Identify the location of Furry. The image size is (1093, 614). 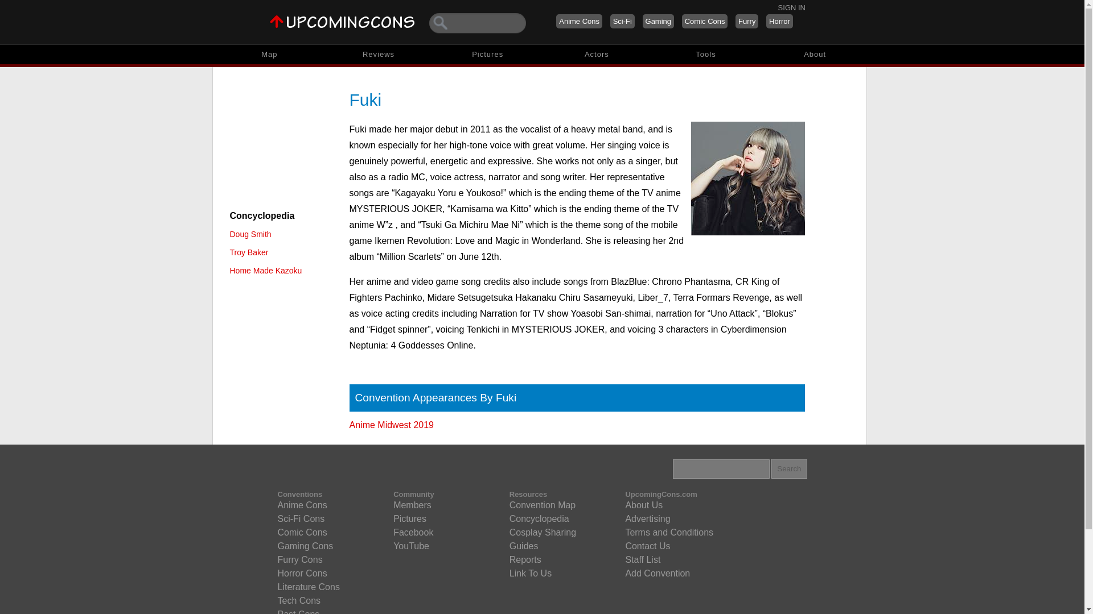
(747, 20).